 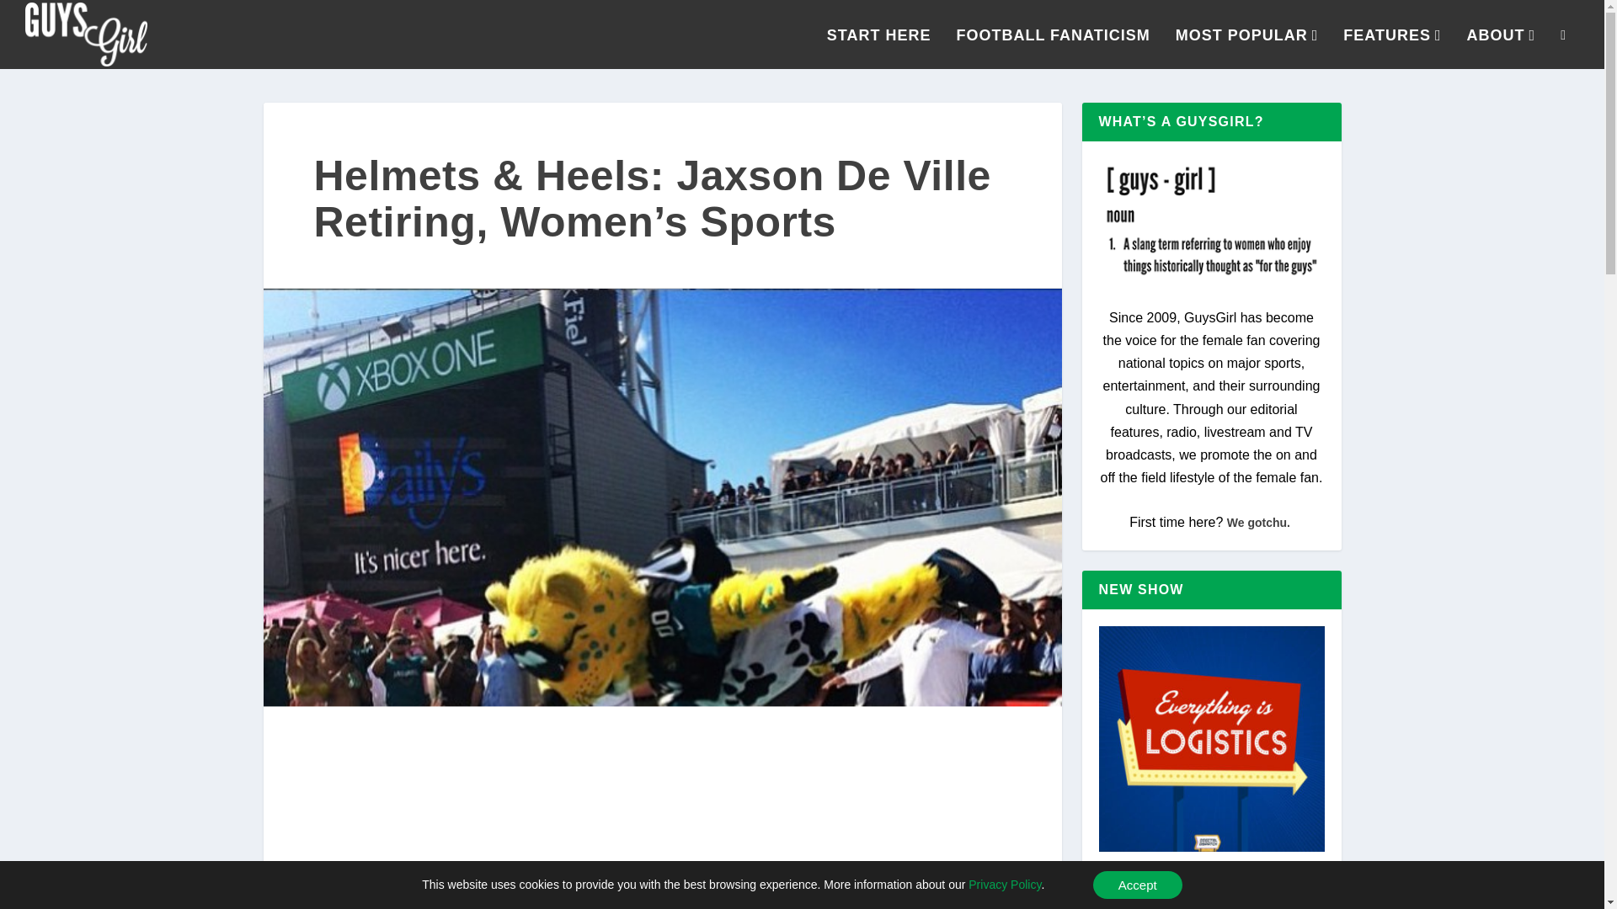 What do you see at coordinates (1391, 49) in the screenshot?
I see `FEATURES` at bounding box center [1391, 49].